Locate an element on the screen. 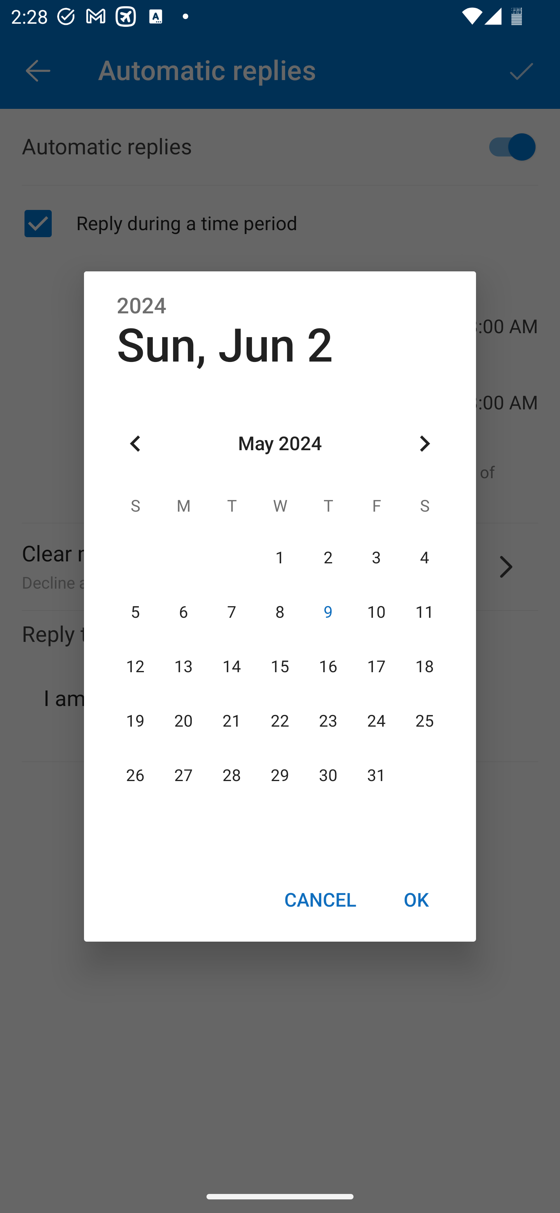 The width and height of the screenshot is (560, 1213). 18 18 May 2024 is located at coordinates (424, 666).